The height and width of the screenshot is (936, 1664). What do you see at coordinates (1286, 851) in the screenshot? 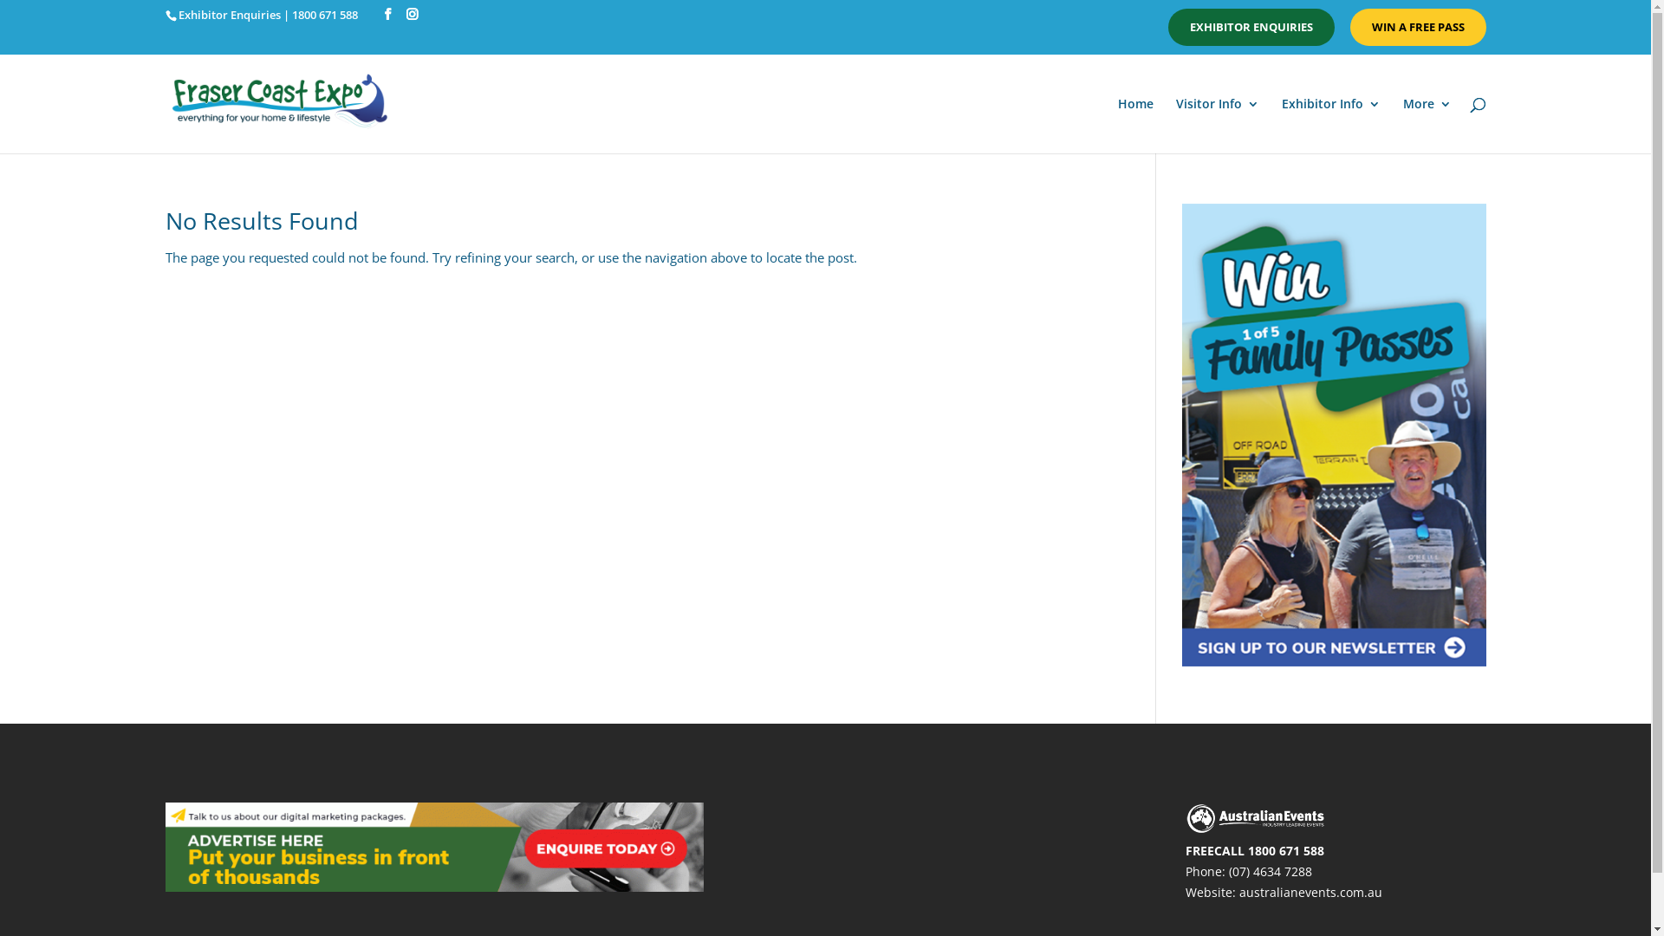
I see `1800 671 588` at bounding box center [1286, 851].